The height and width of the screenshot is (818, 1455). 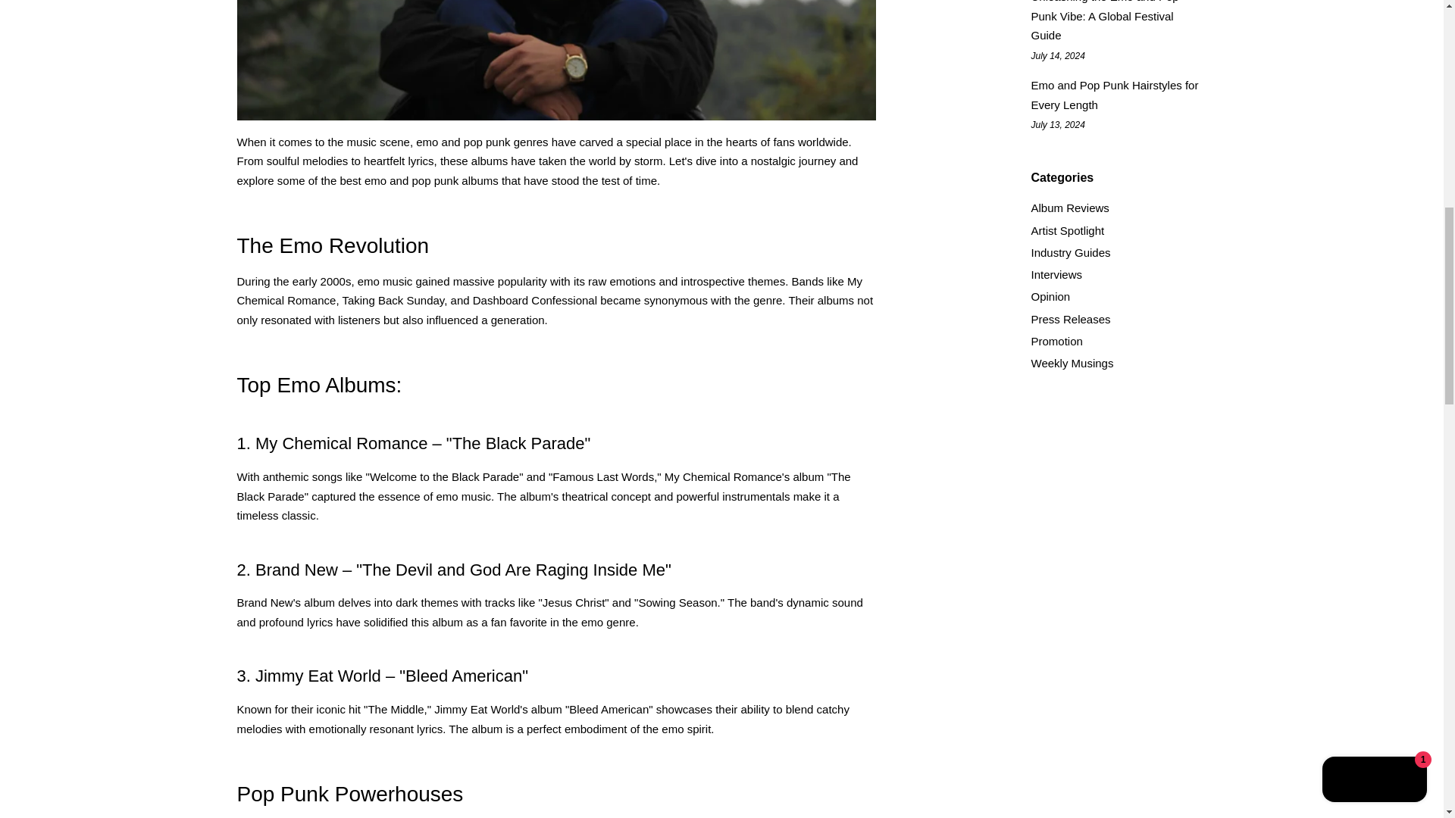 What do you see at coordinates (1056, 341) in the screenshot?
I see `Show articles tagged Promotion` at bounding box center [1056, 341].